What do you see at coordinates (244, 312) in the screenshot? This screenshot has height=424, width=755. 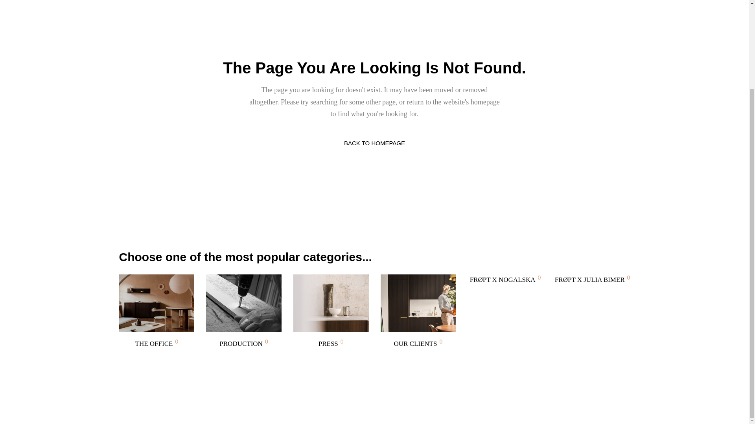 I see `PRODUCTION0` at bounding box center [244, 312].